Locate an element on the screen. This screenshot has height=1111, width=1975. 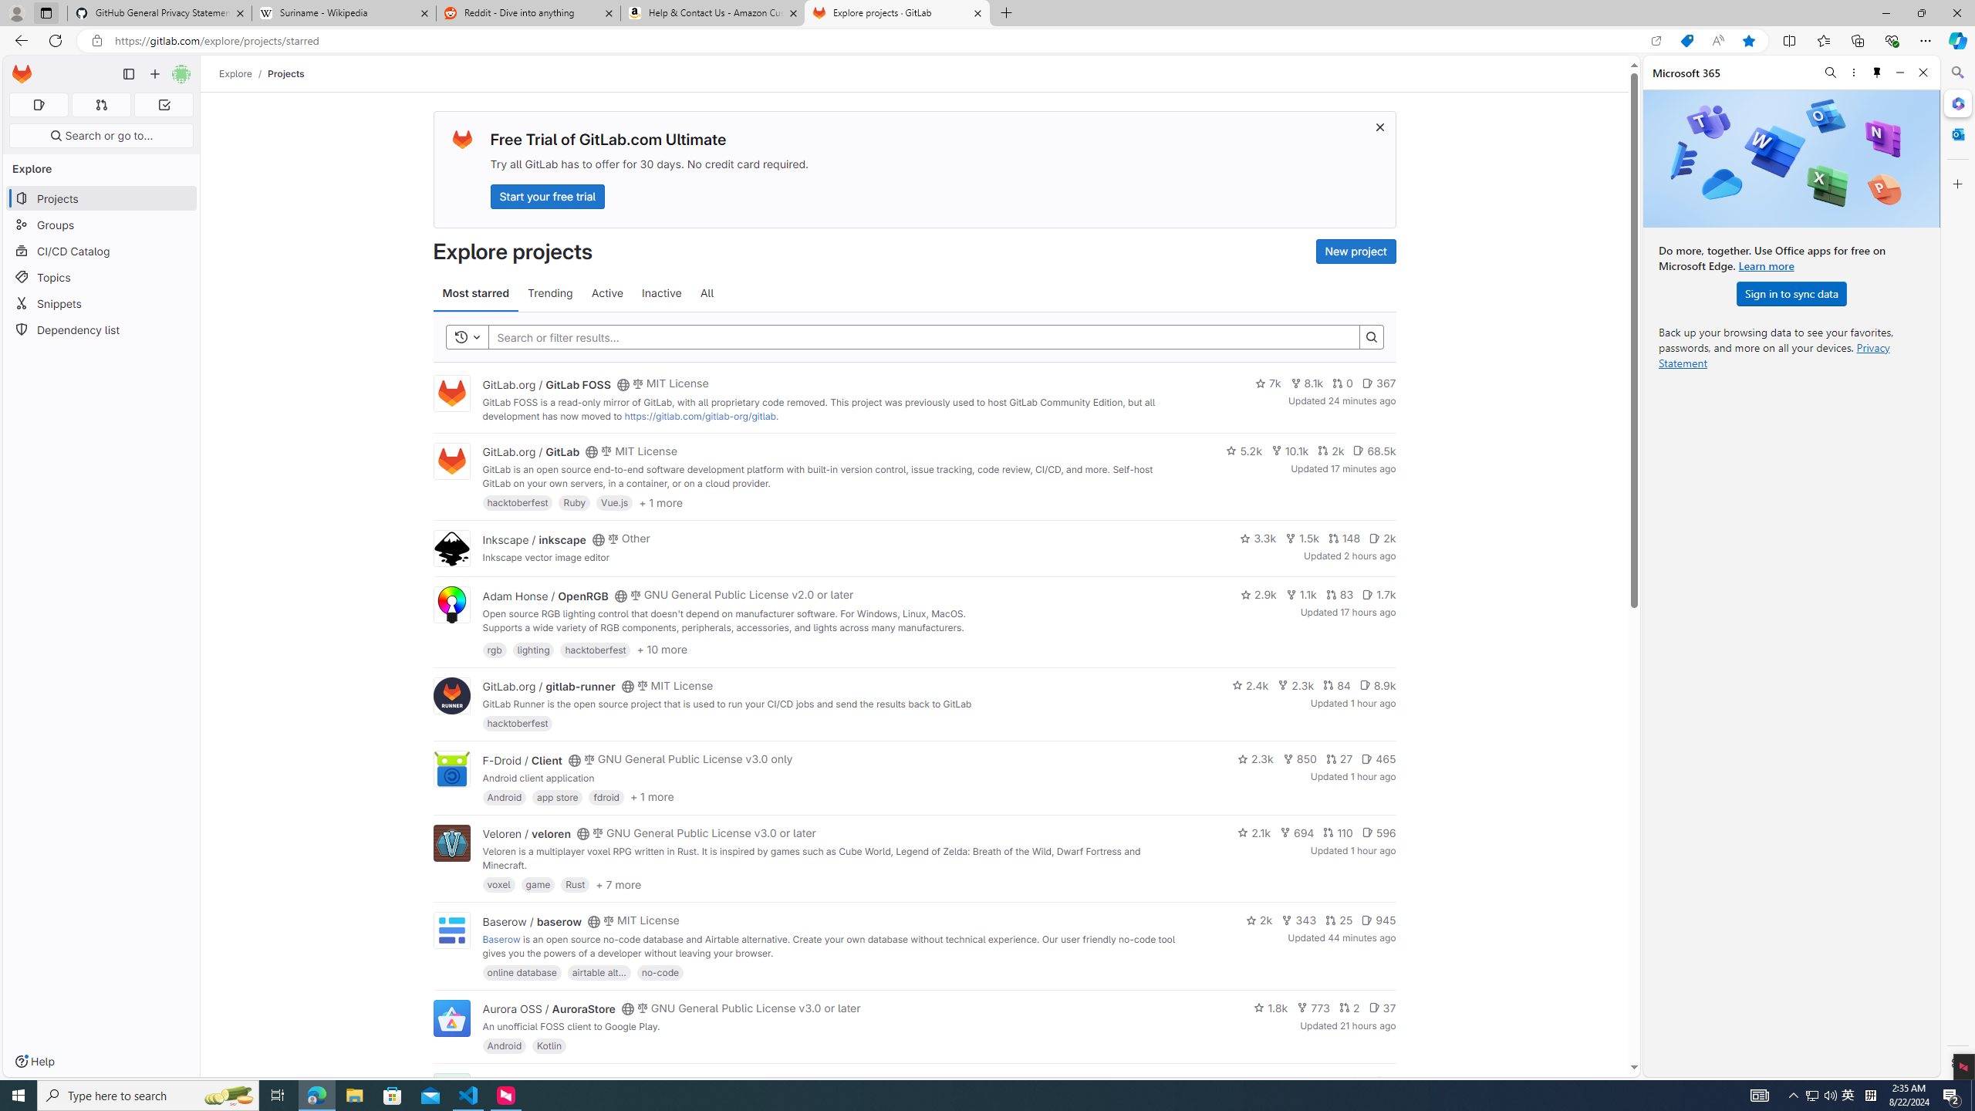
3.3k is located at coordinates (1258, 538).